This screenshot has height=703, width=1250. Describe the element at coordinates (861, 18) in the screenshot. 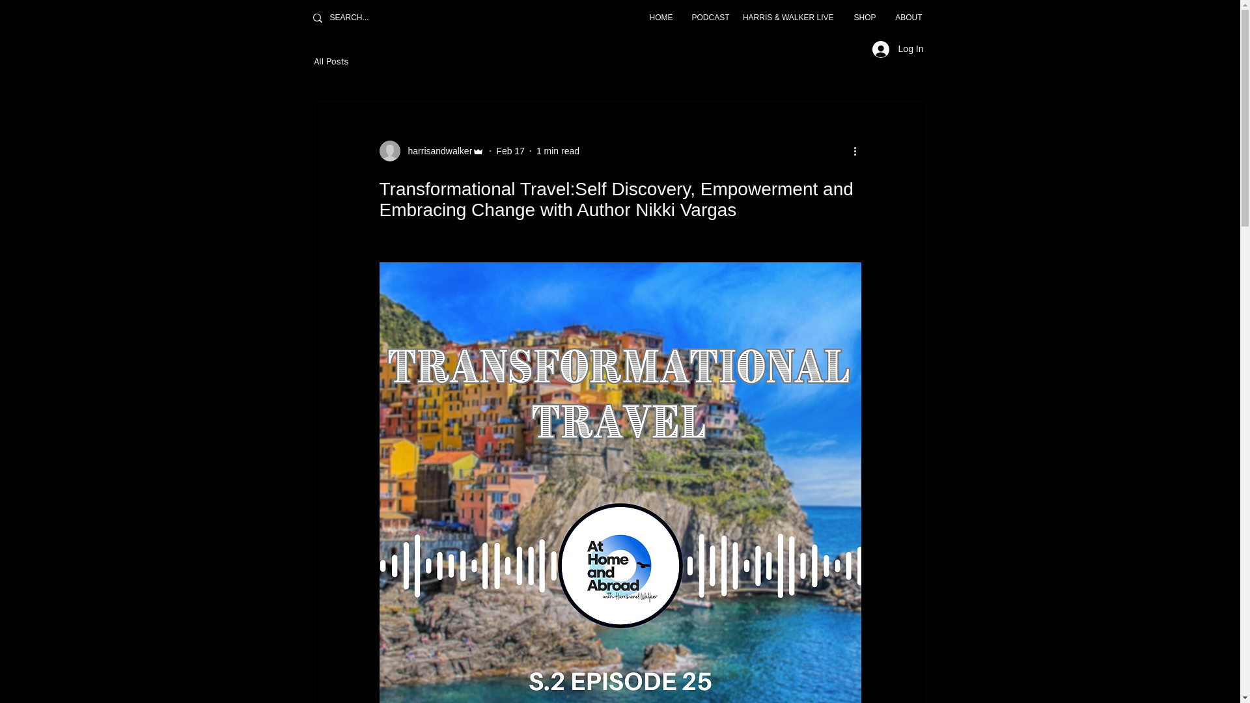

I see `SHOP` at that location.